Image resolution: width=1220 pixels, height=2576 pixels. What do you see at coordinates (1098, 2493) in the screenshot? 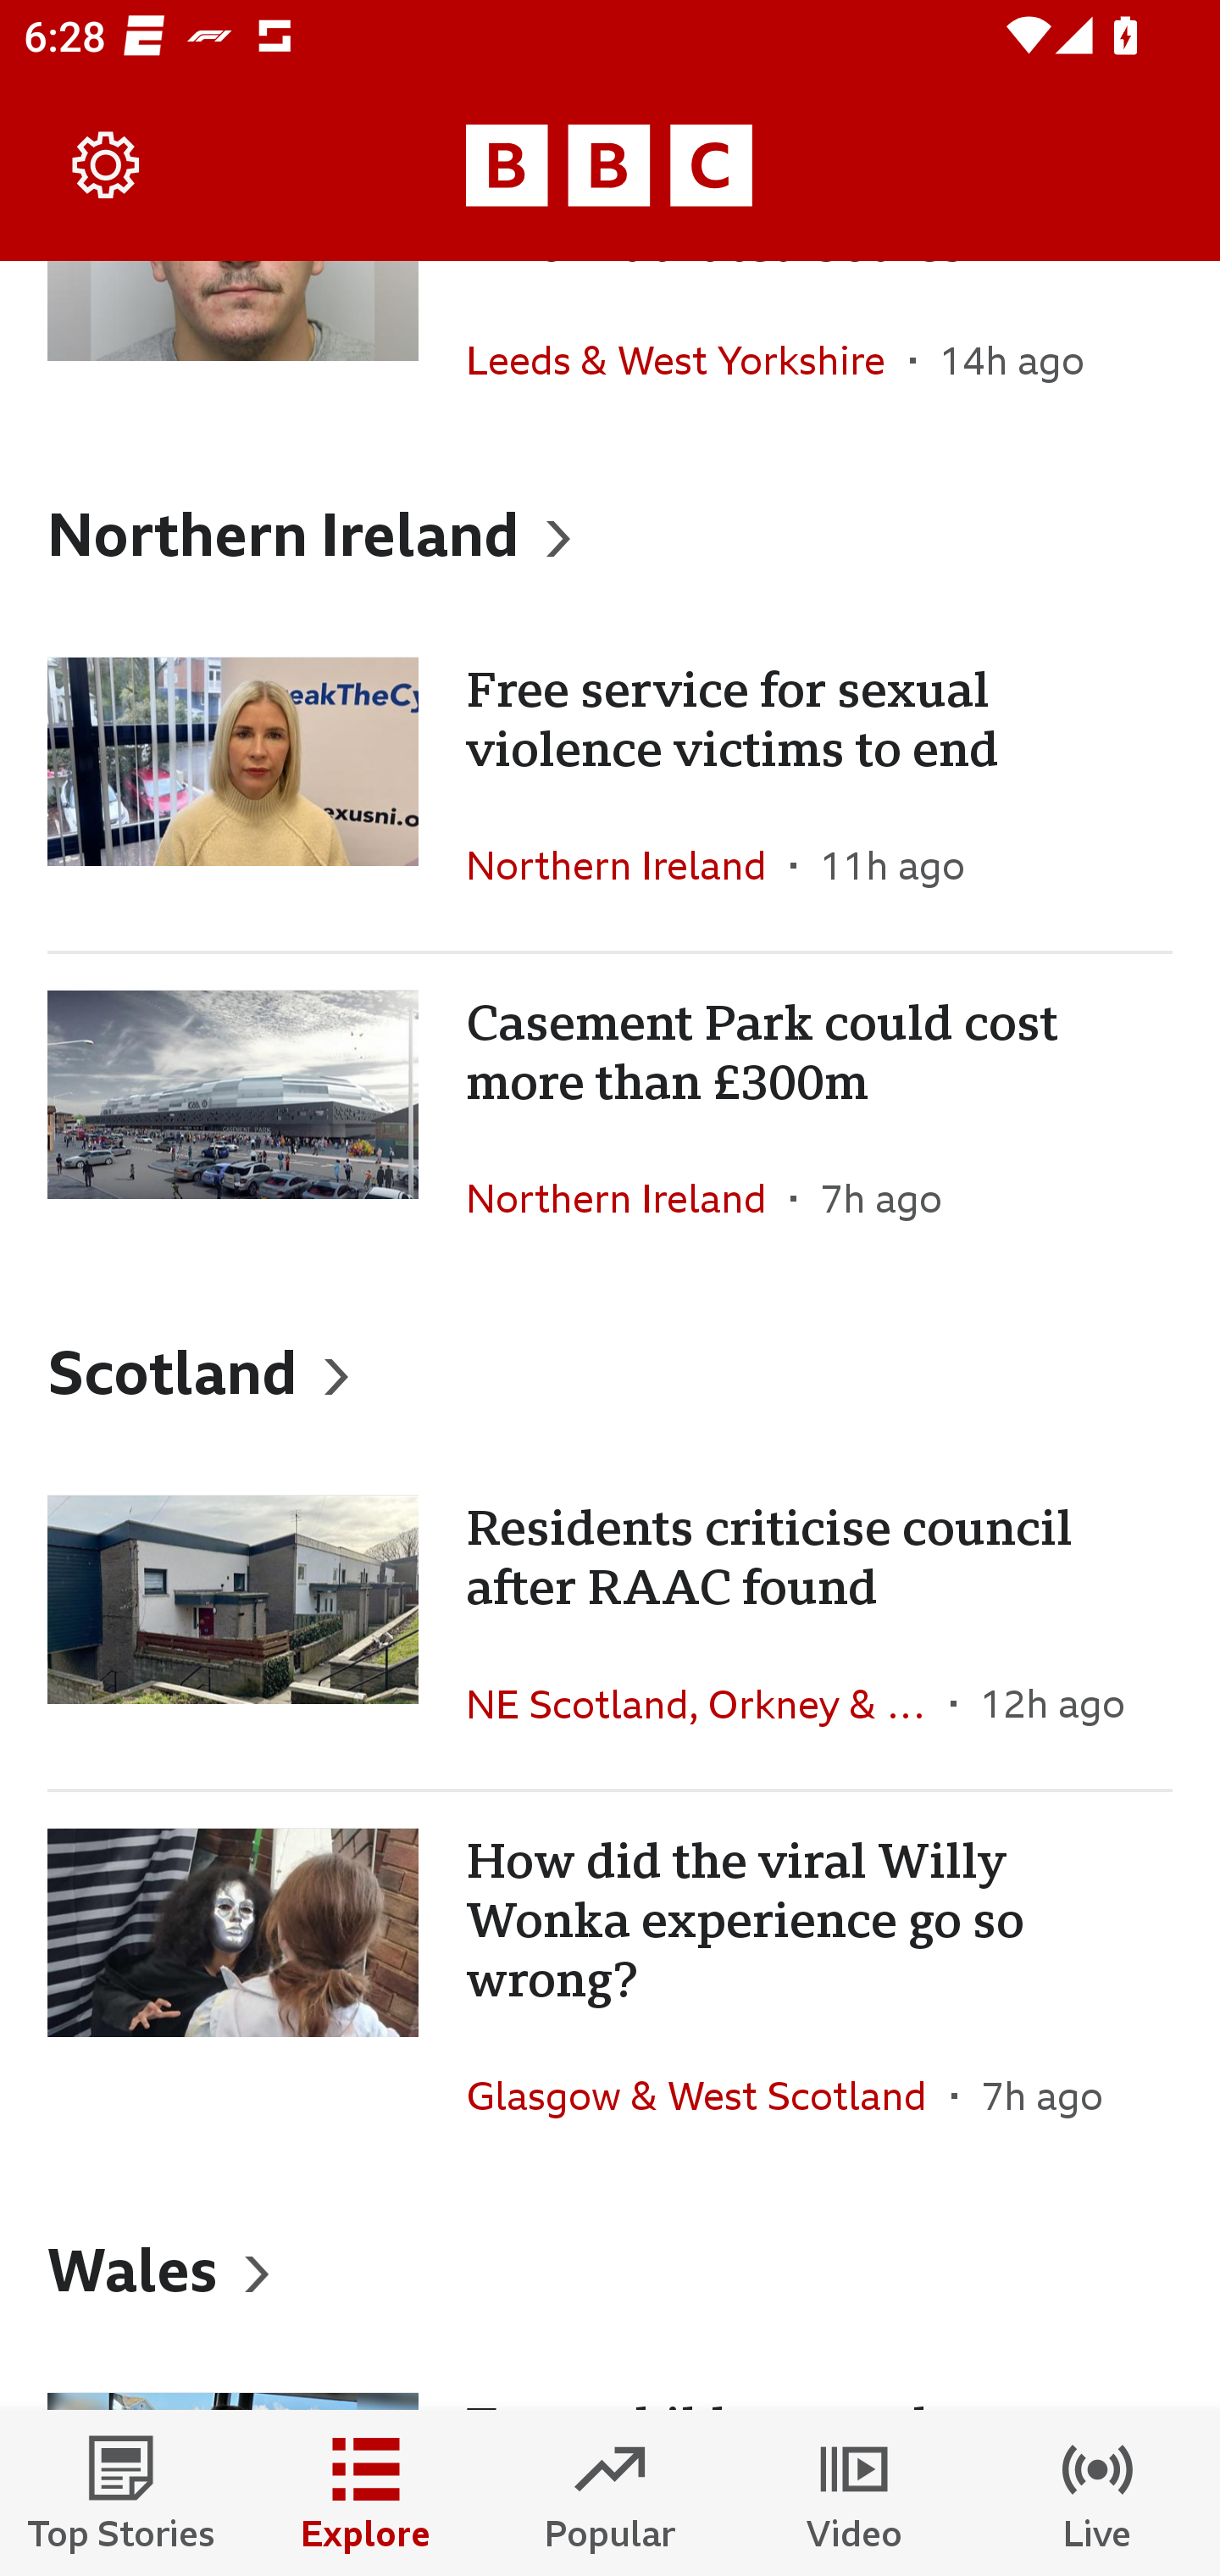
I see `Live` at bounding box center [1098, 2493].